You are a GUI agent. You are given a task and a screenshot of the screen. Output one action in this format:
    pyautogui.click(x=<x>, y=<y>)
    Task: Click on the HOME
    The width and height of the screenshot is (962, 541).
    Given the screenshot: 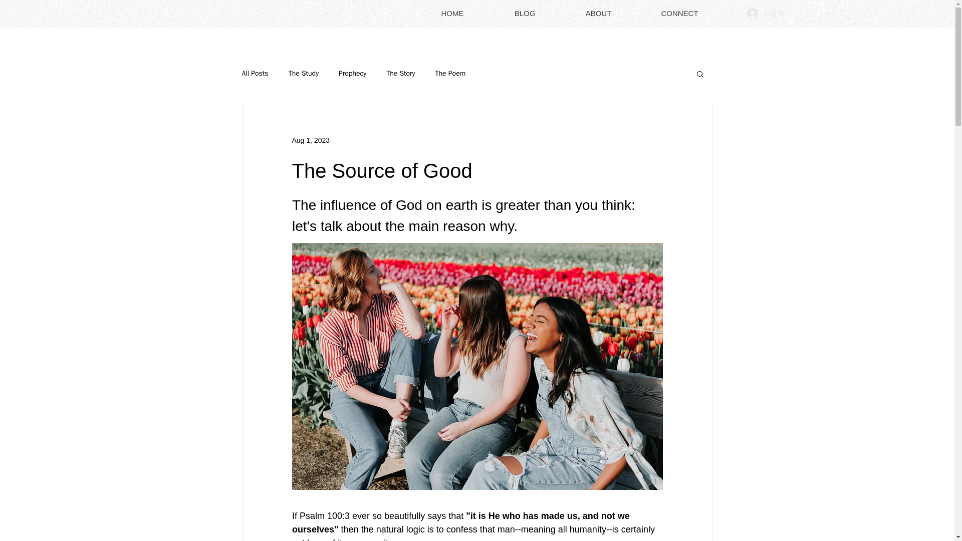 What is the action you would take?
    pyautogui.click(x=452, y=13)
    